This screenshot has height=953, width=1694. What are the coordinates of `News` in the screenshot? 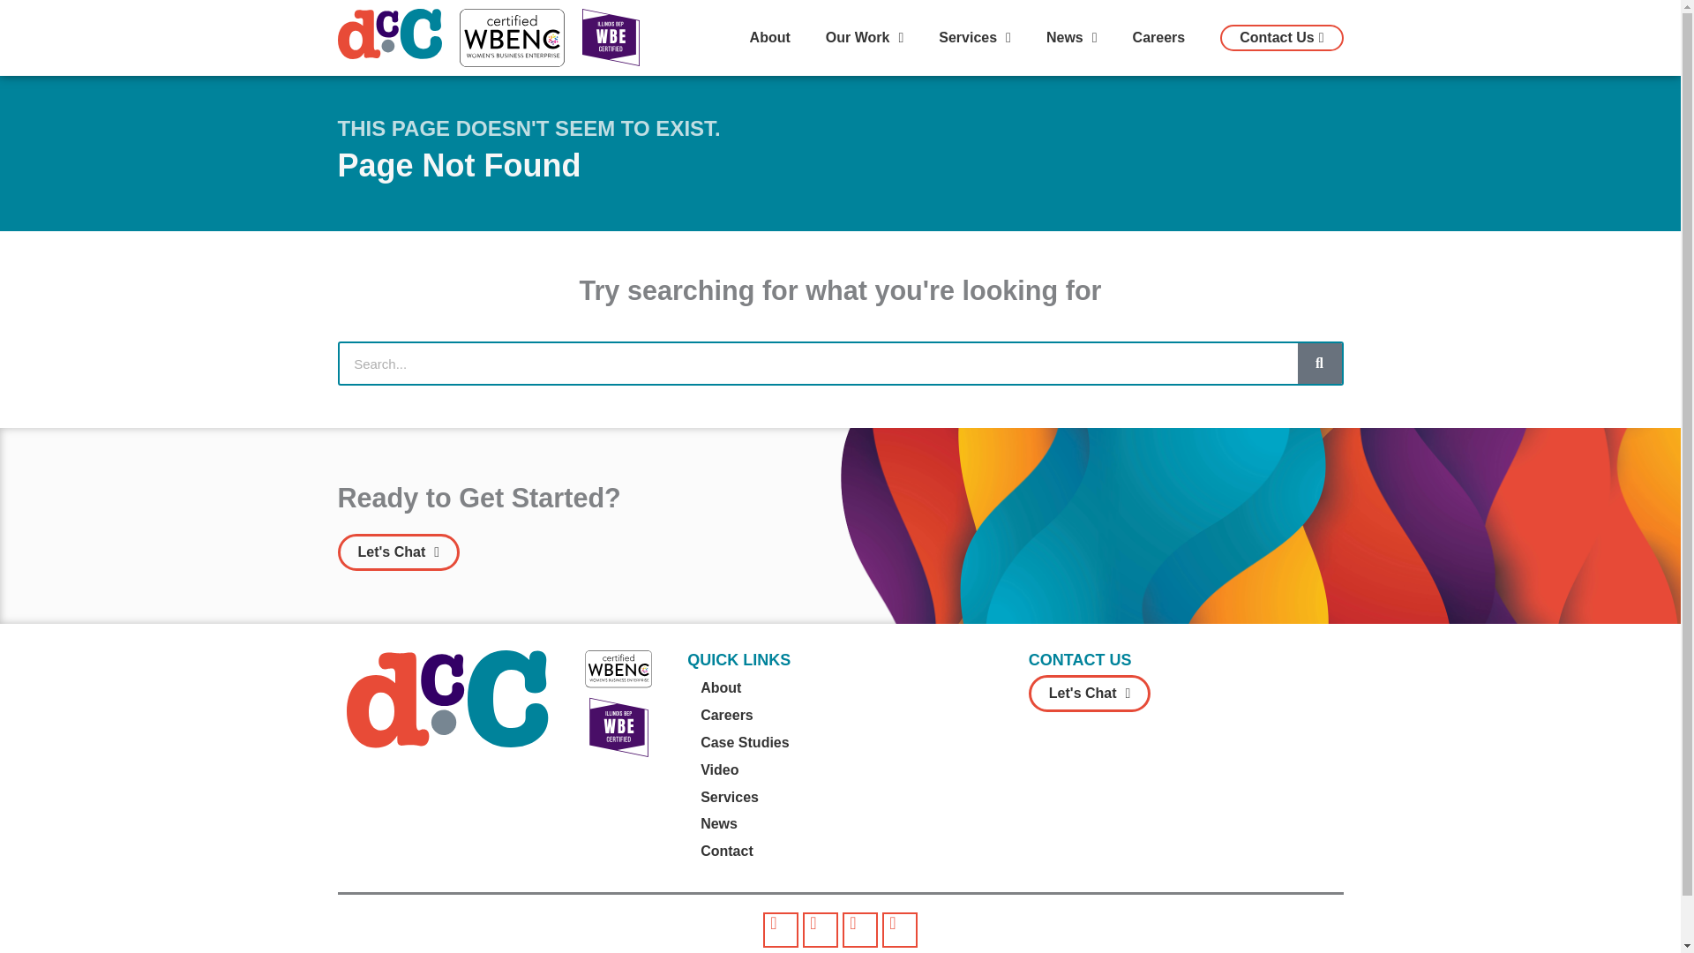 It's located at (1071, 37).